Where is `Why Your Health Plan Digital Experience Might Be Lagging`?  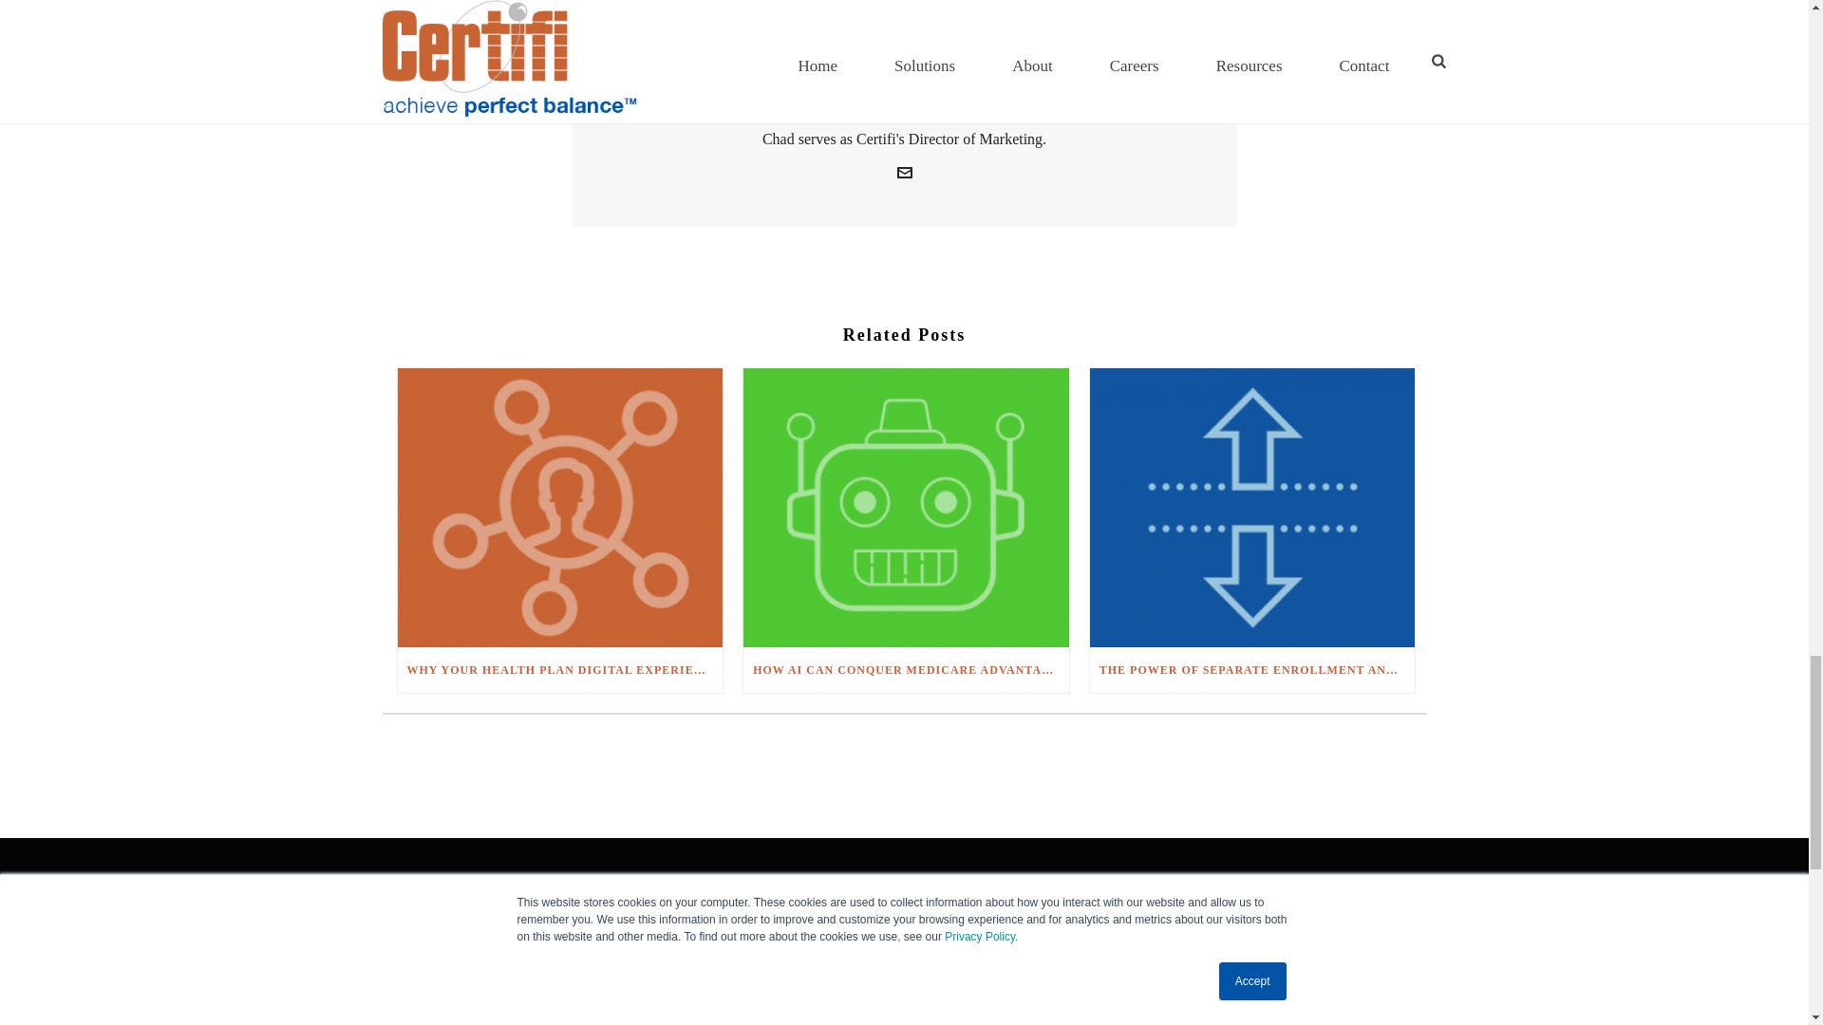
Why Your Health Plan Digital Experience Might Be Lagging is located at coordinates (559, 507).